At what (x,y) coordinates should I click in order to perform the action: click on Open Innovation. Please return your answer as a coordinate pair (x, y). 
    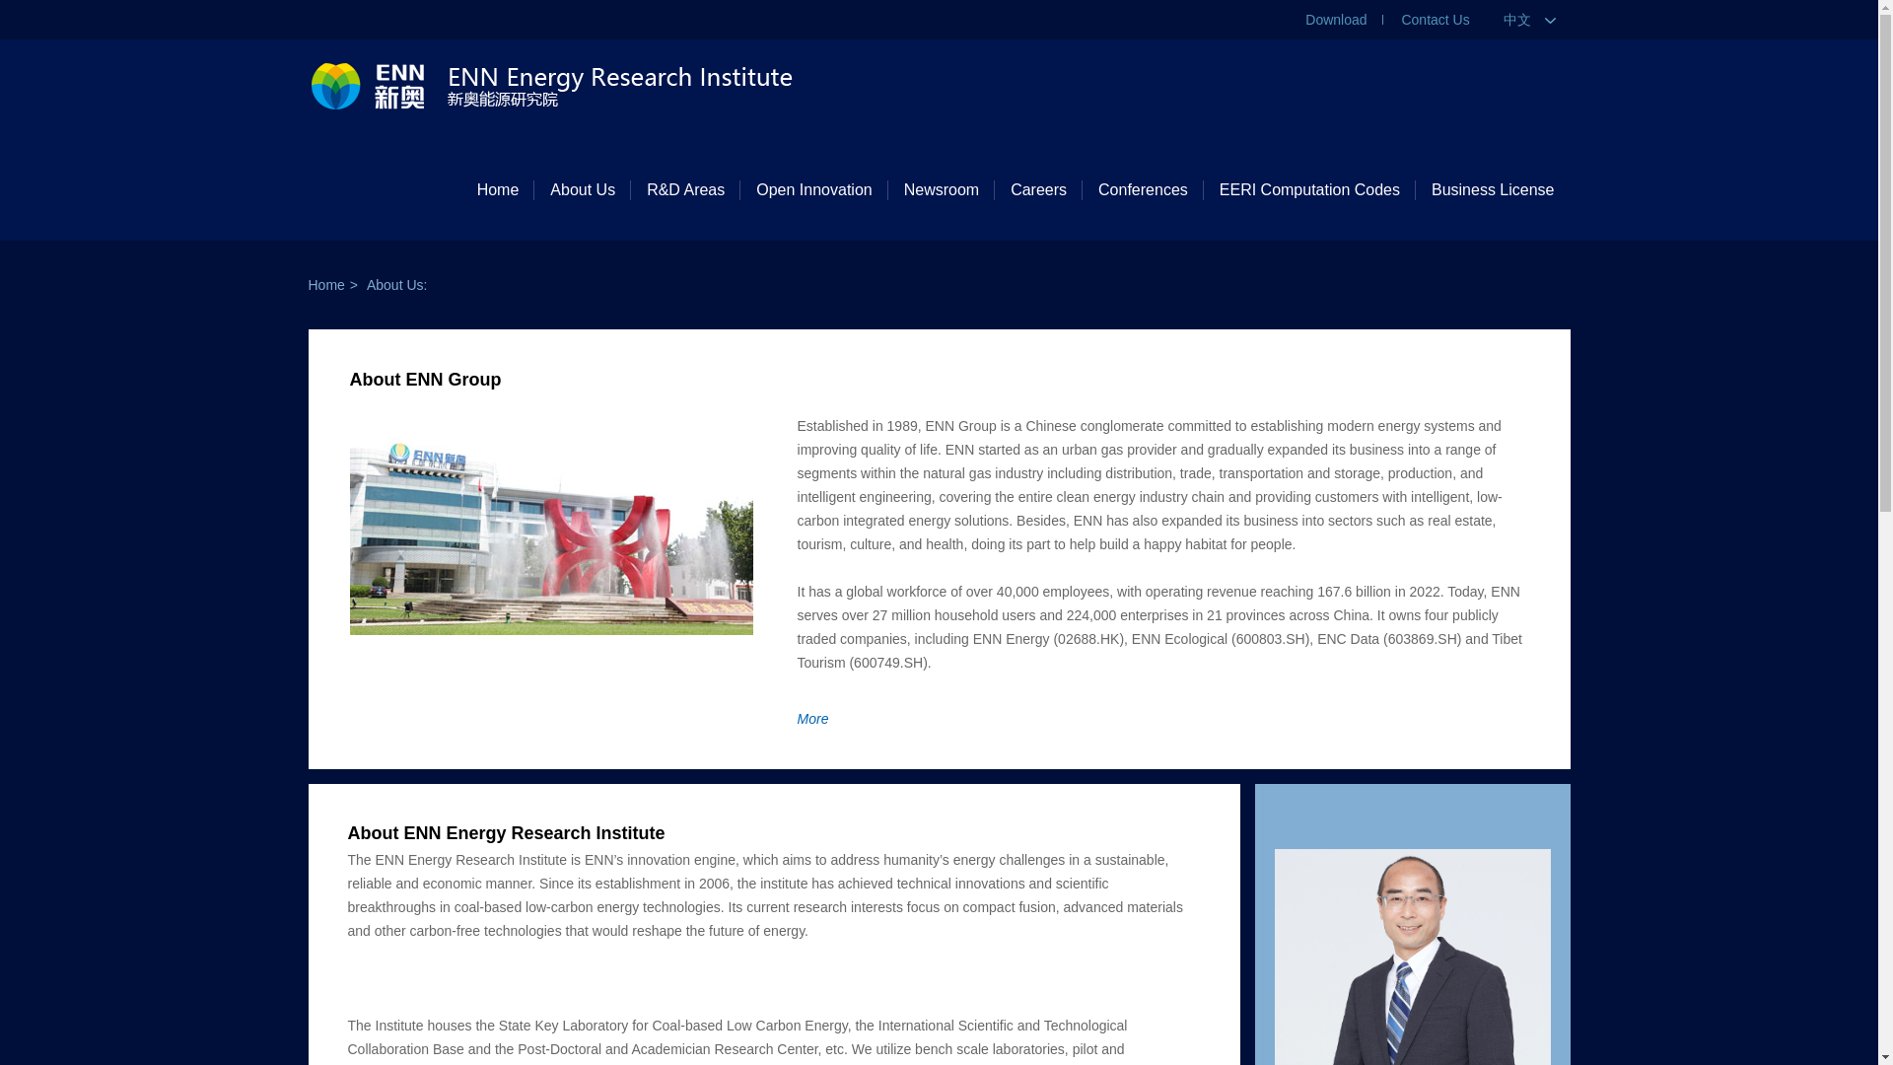
    Looking at the image, I should click on (813, 189).